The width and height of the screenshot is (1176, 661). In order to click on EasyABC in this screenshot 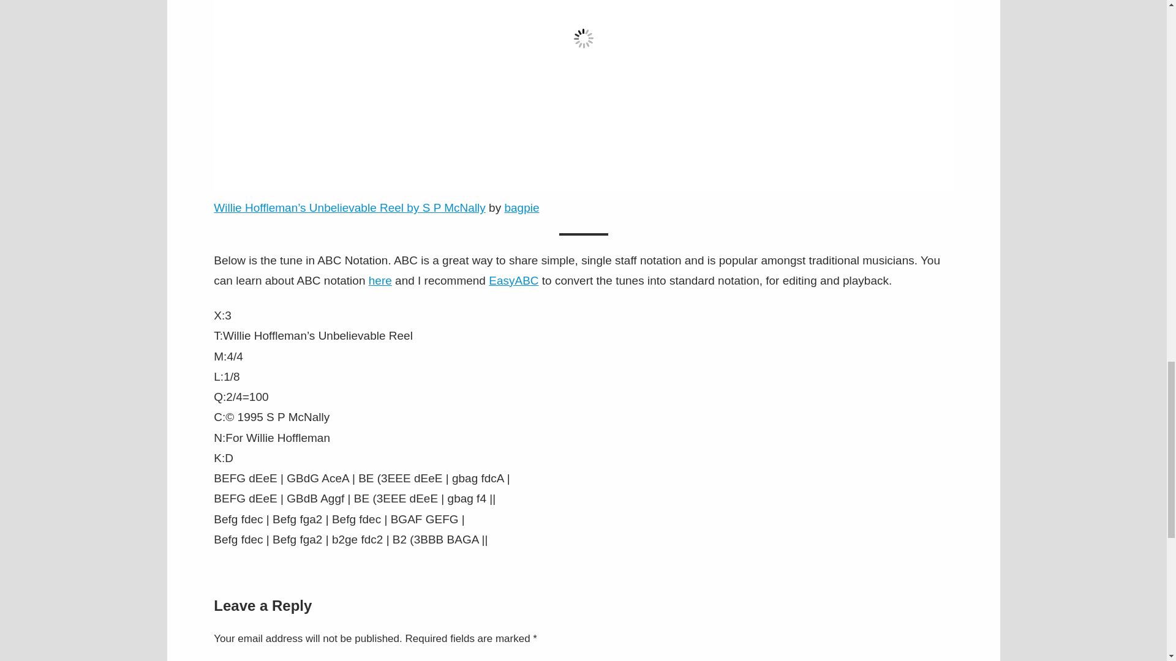, I will do `click(513, 280)`.